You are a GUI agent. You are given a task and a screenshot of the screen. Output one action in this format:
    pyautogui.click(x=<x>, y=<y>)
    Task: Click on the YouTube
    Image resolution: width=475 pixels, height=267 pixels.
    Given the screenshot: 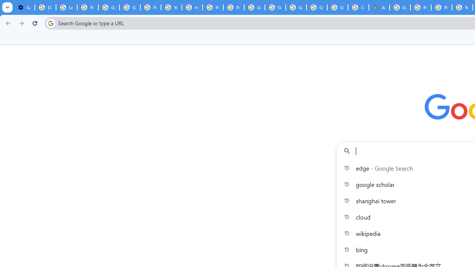 What is the action you would take?
    pyautogui.click(x=171, y=7)
    